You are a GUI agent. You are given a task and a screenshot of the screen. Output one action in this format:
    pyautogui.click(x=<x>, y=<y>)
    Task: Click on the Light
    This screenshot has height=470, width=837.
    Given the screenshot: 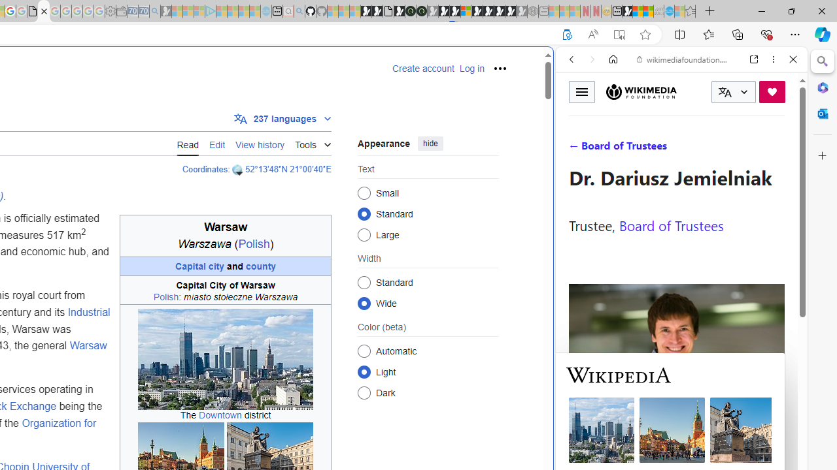 What is the action you would take?
    pyautogui.click(x=364, y=371)
    